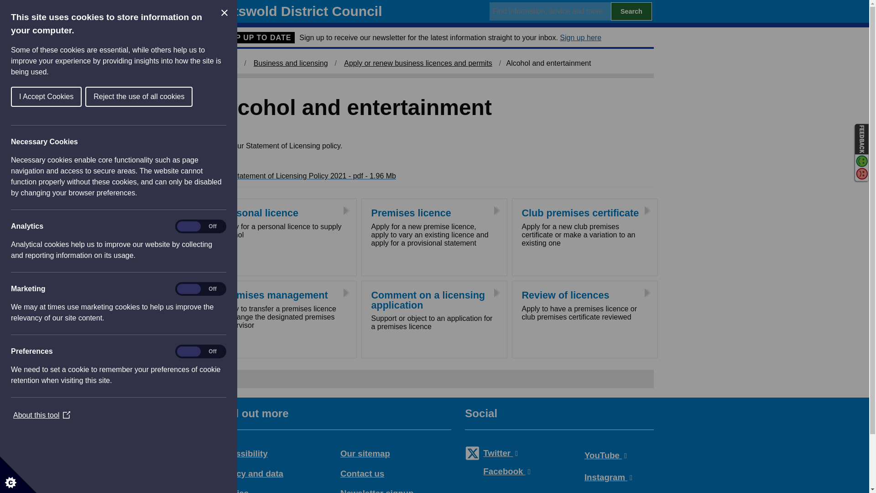 This screenshot has width=876, height=493. What do you see at coordinates (300, 11) in the screenshot?
I see `Cotswold District Council` at bounding box center [300, 11].